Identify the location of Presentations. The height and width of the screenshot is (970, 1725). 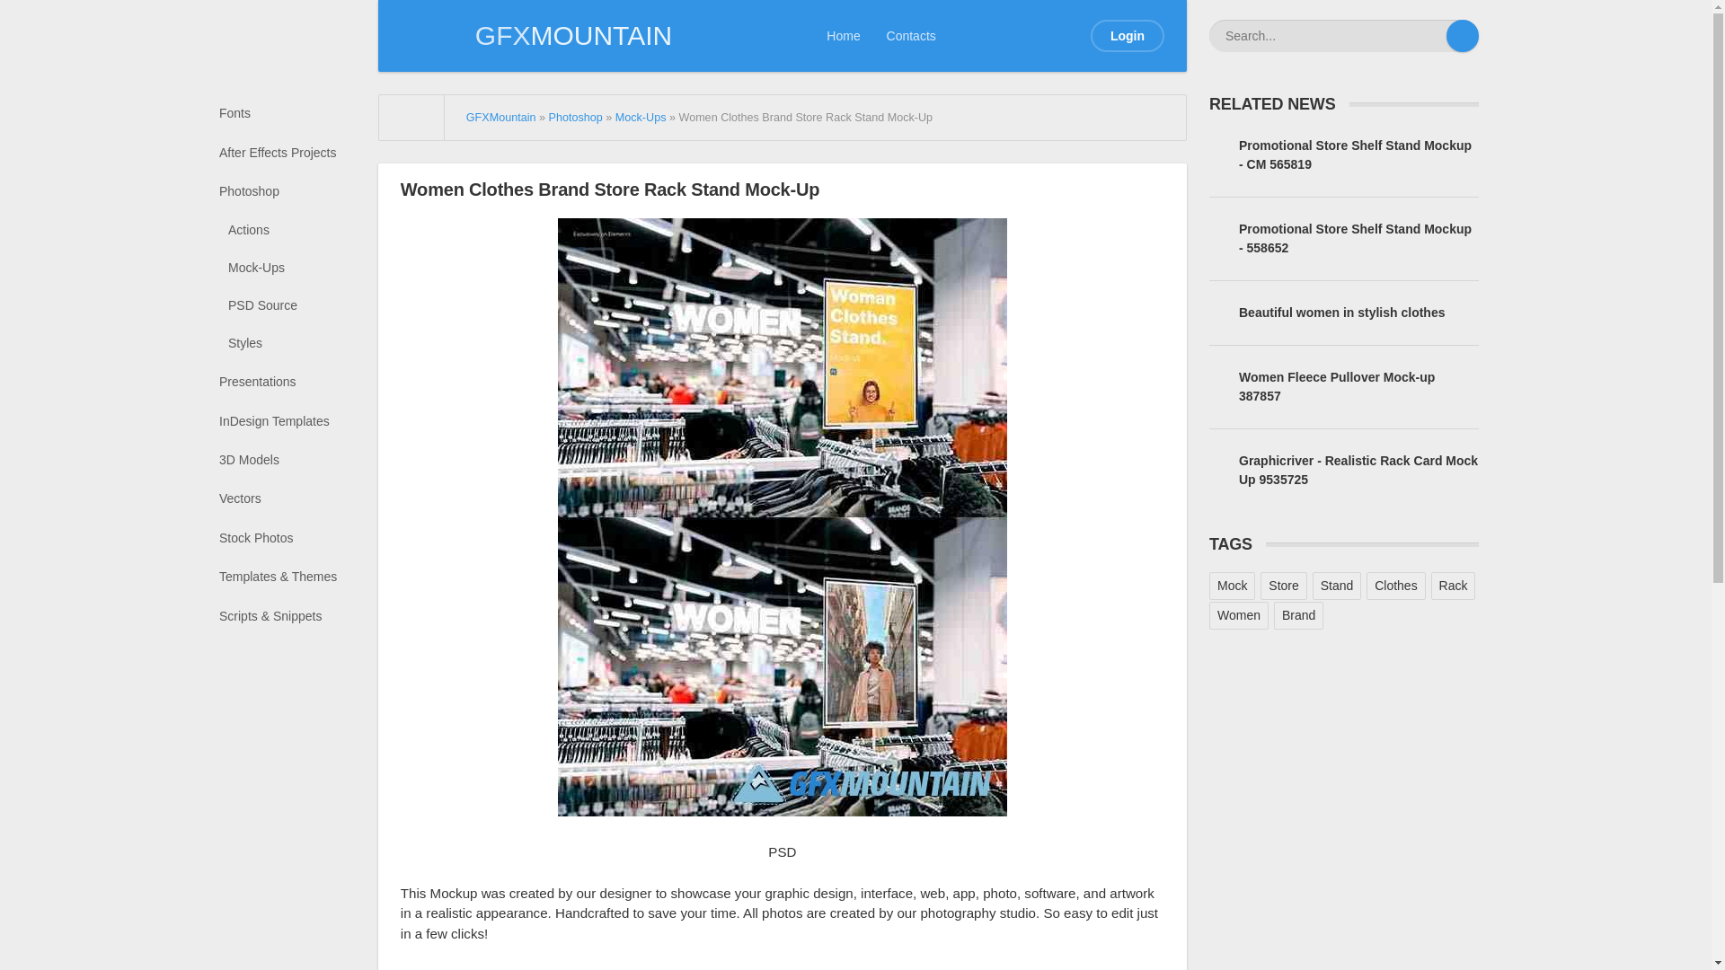
(294, 382).